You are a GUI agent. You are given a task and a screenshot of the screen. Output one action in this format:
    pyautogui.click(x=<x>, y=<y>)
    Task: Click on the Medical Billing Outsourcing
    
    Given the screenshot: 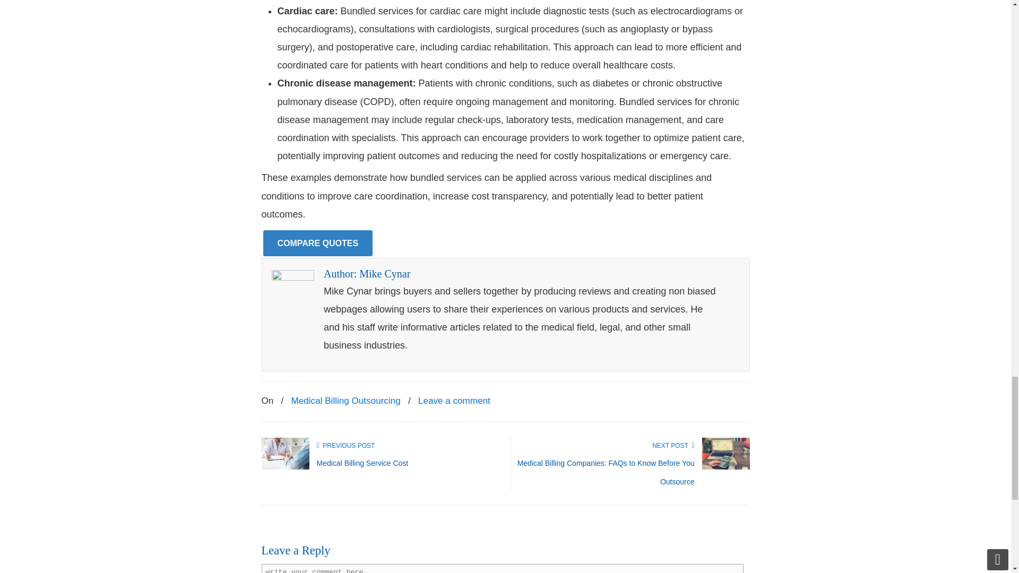 What is the action you would take?
    pyautogui.click(x=346, y=401)
    